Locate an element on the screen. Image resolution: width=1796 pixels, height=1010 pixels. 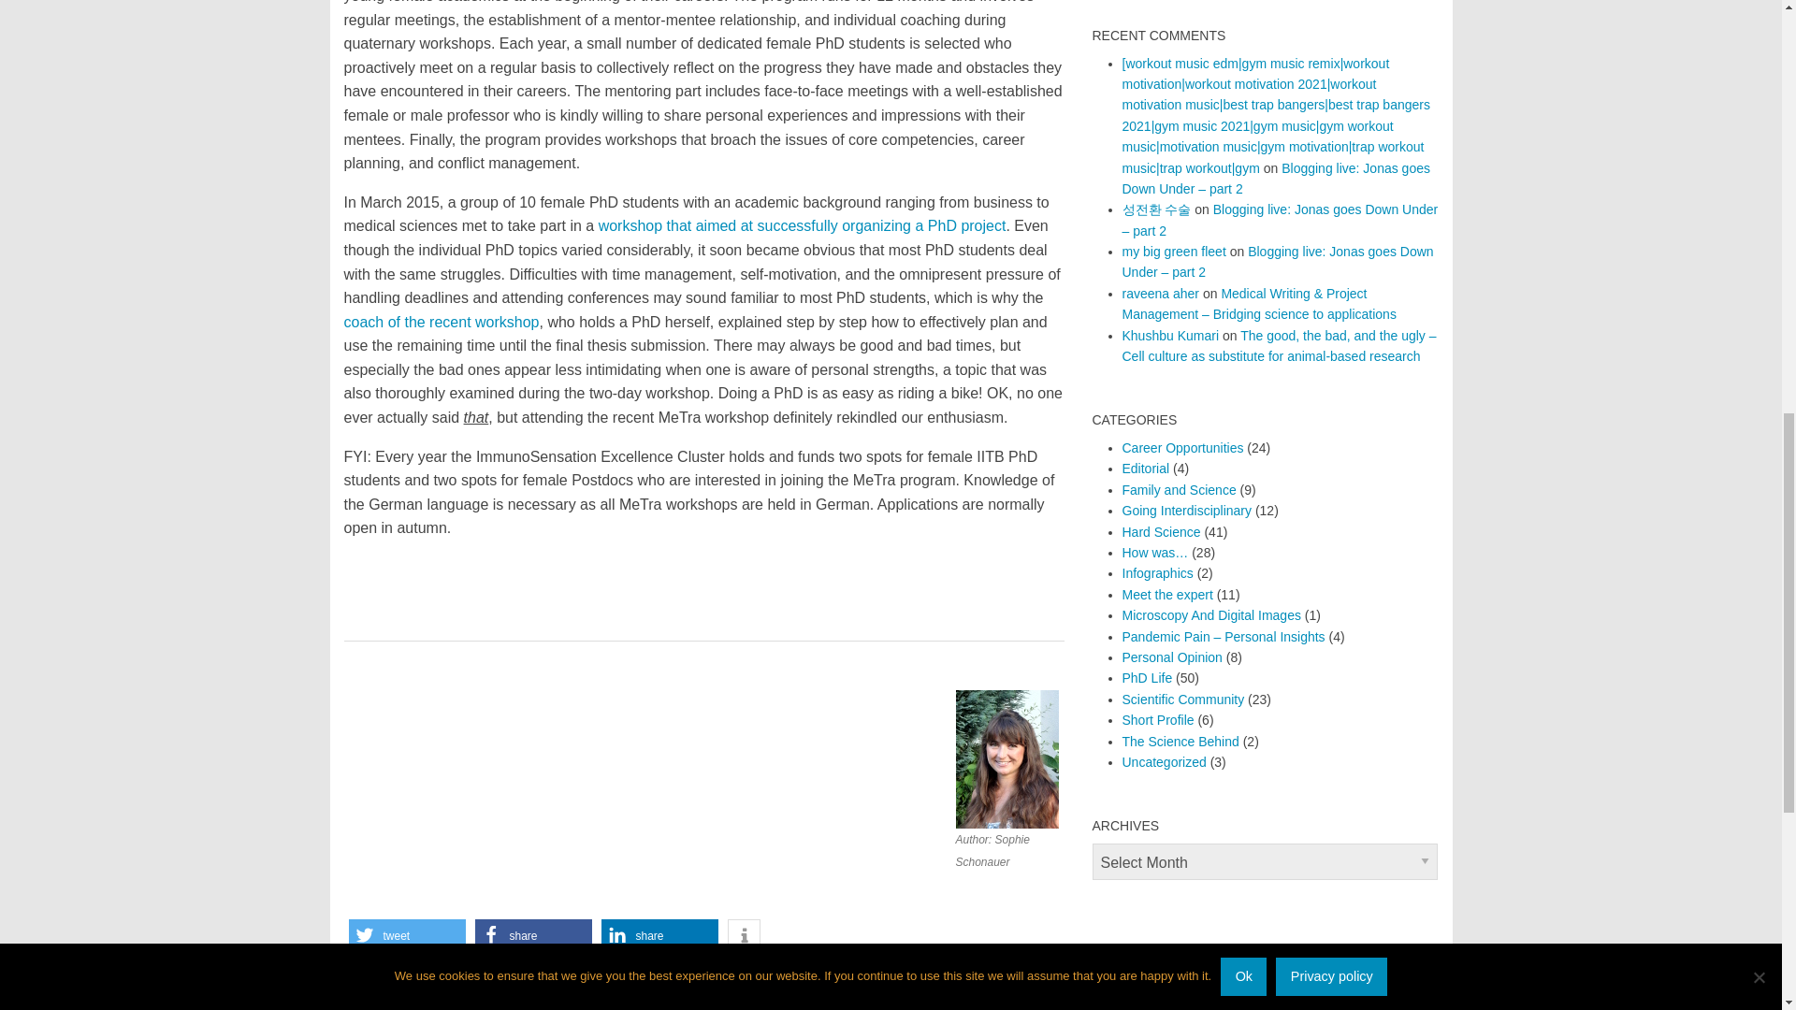
More information is located at coordinates (743, 935).